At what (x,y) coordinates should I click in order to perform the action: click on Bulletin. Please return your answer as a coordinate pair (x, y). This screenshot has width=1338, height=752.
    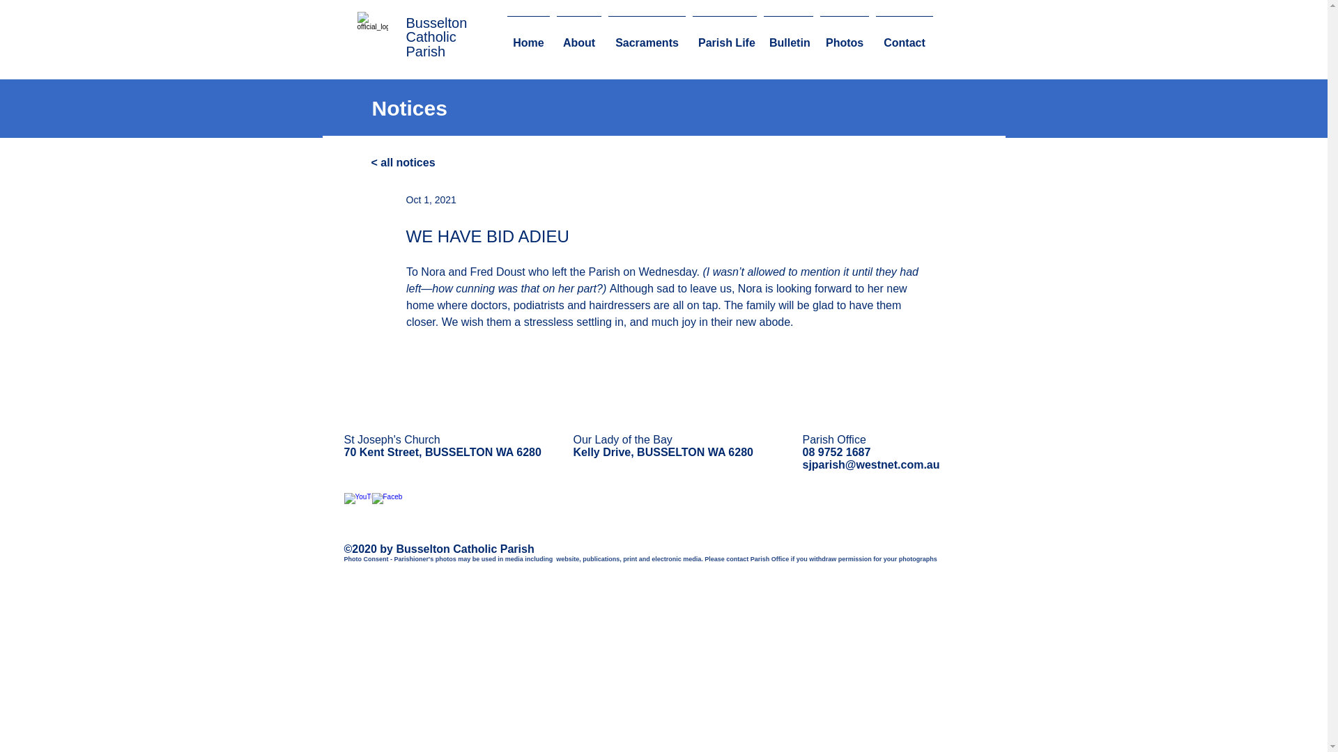
    Looking at the image, I should click on (787, 36).